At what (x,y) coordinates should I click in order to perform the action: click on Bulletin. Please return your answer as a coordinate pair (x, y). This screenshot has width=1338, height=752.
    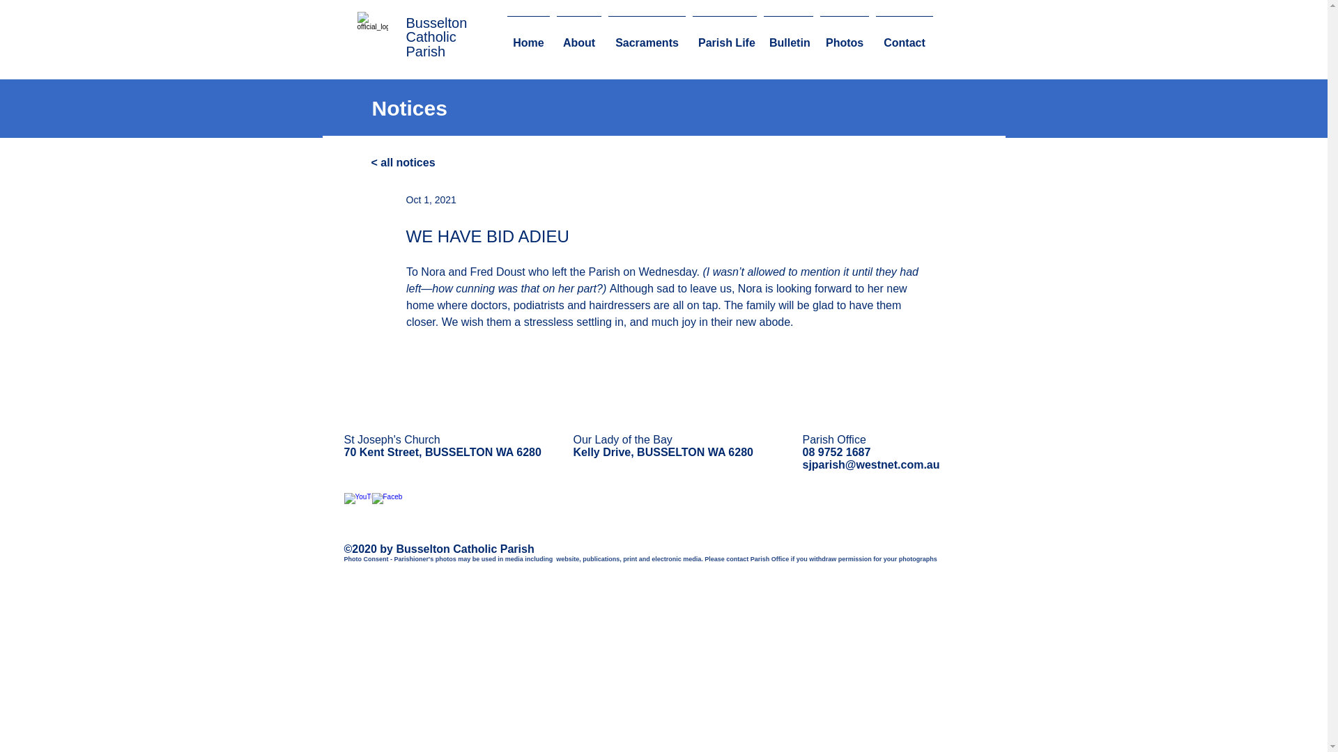
    Looking at the image, I should click on (787, 36).